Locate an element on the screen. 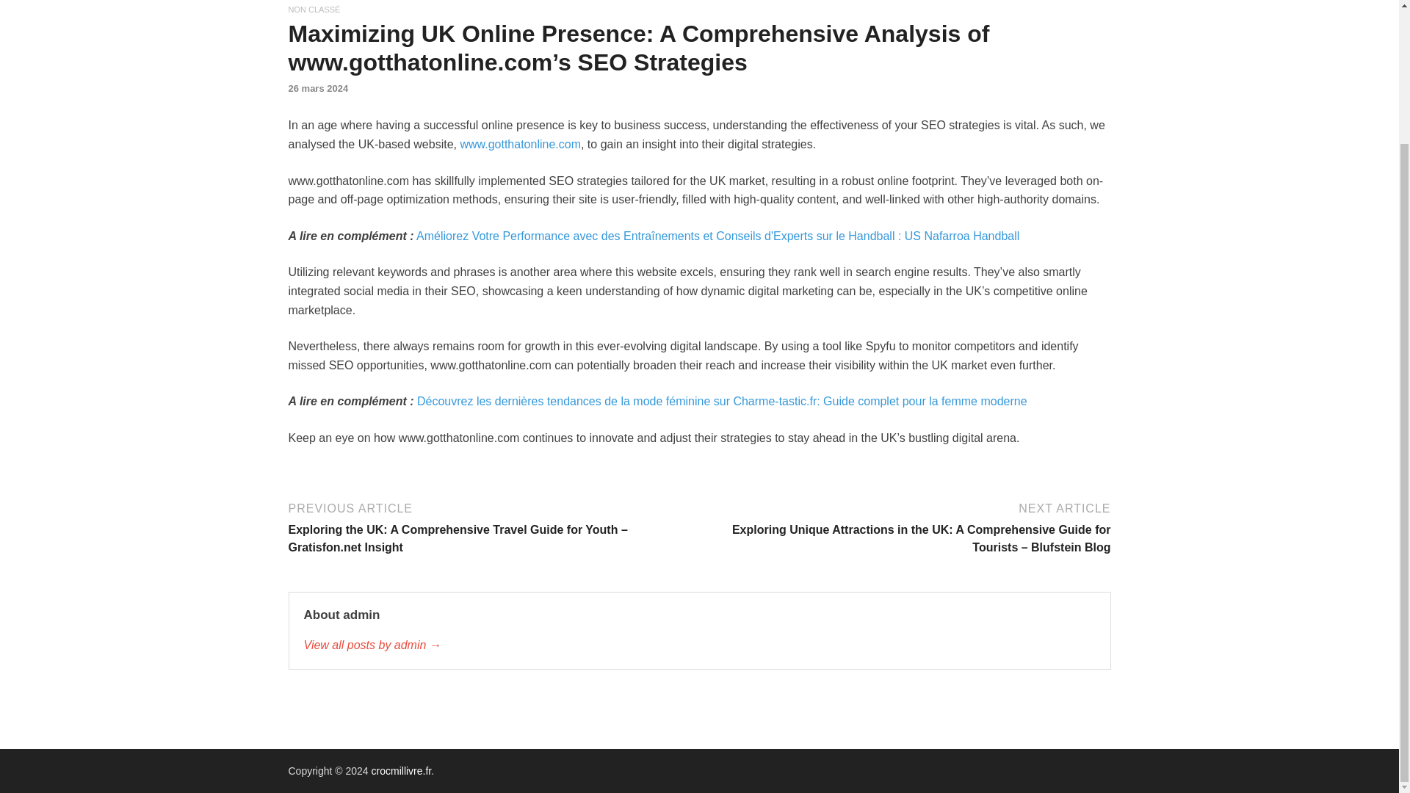 The height and width of the screenshot is (793, 1410). admin is located at coordinates (699, 645).